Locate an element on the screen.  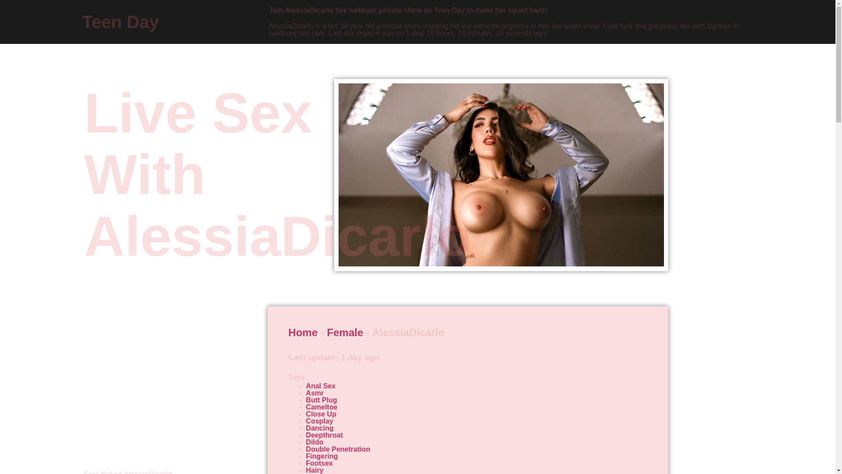
Close Up is located at coordinates (321, 414).